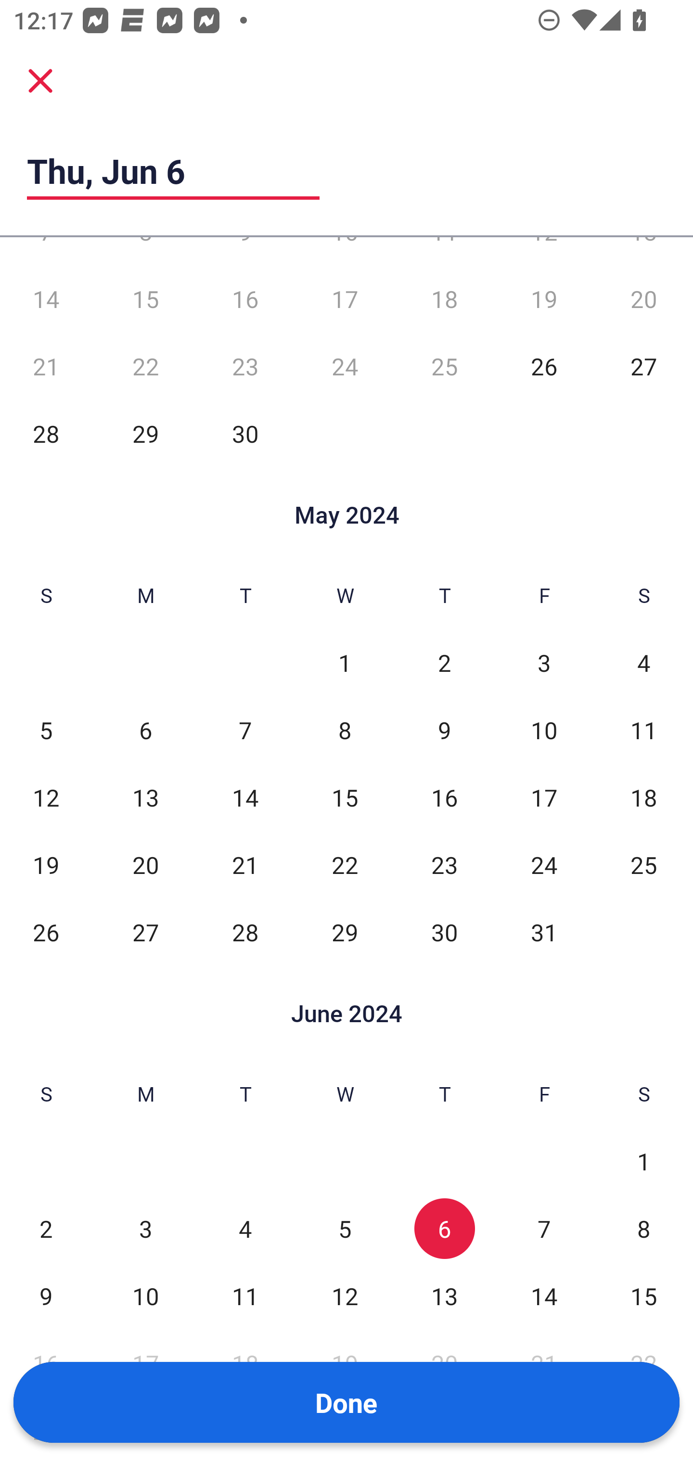 The height and width of the screenshot is (1463, 693). Describe the element at coordinates (644, 663) in the screenshot. I see `4 Sat, May 4, Not Selected` at that location.